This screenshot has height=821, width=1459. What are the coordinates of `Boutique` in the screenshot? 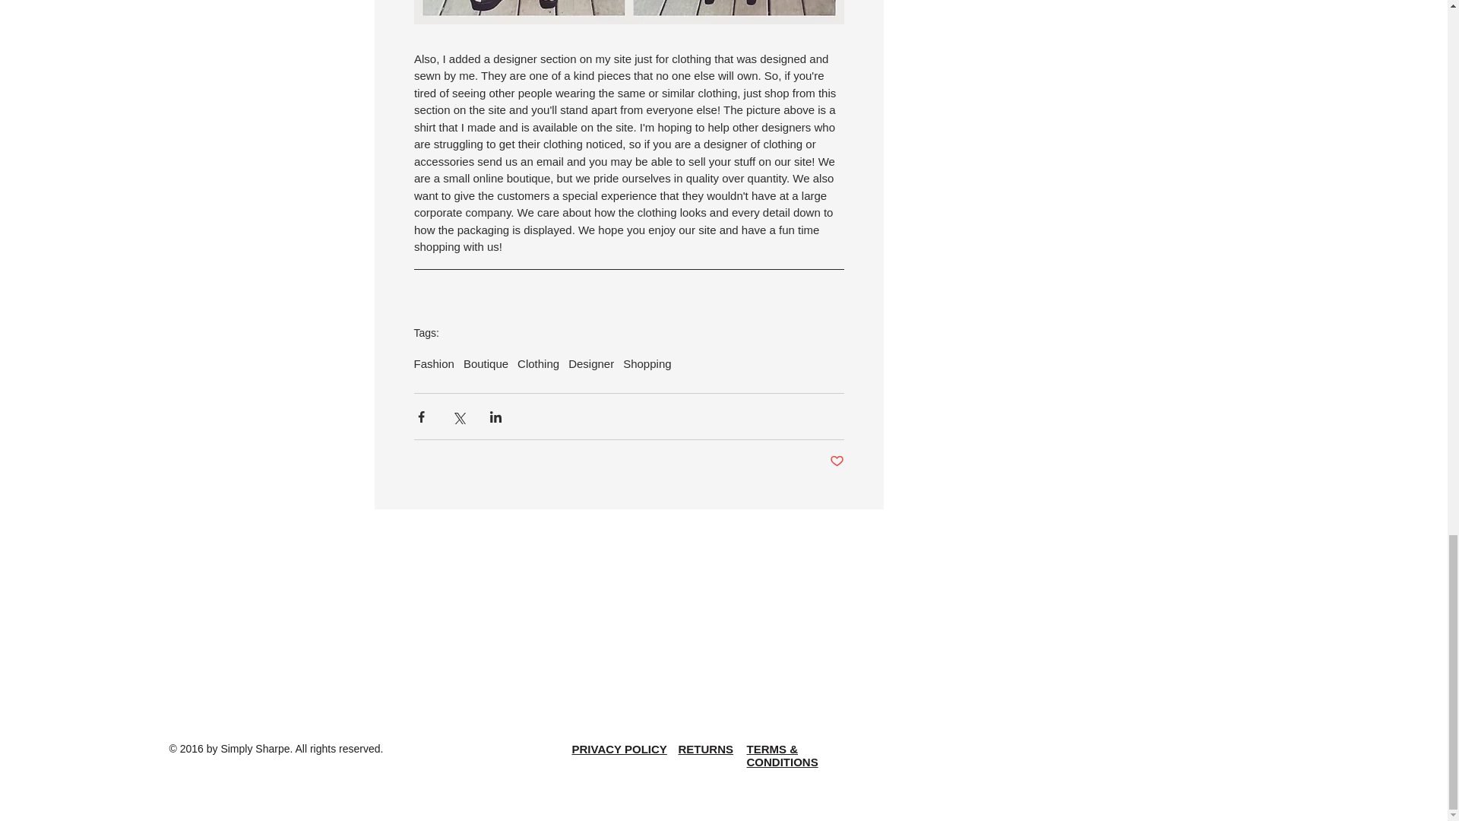 It's located at (486, 363).